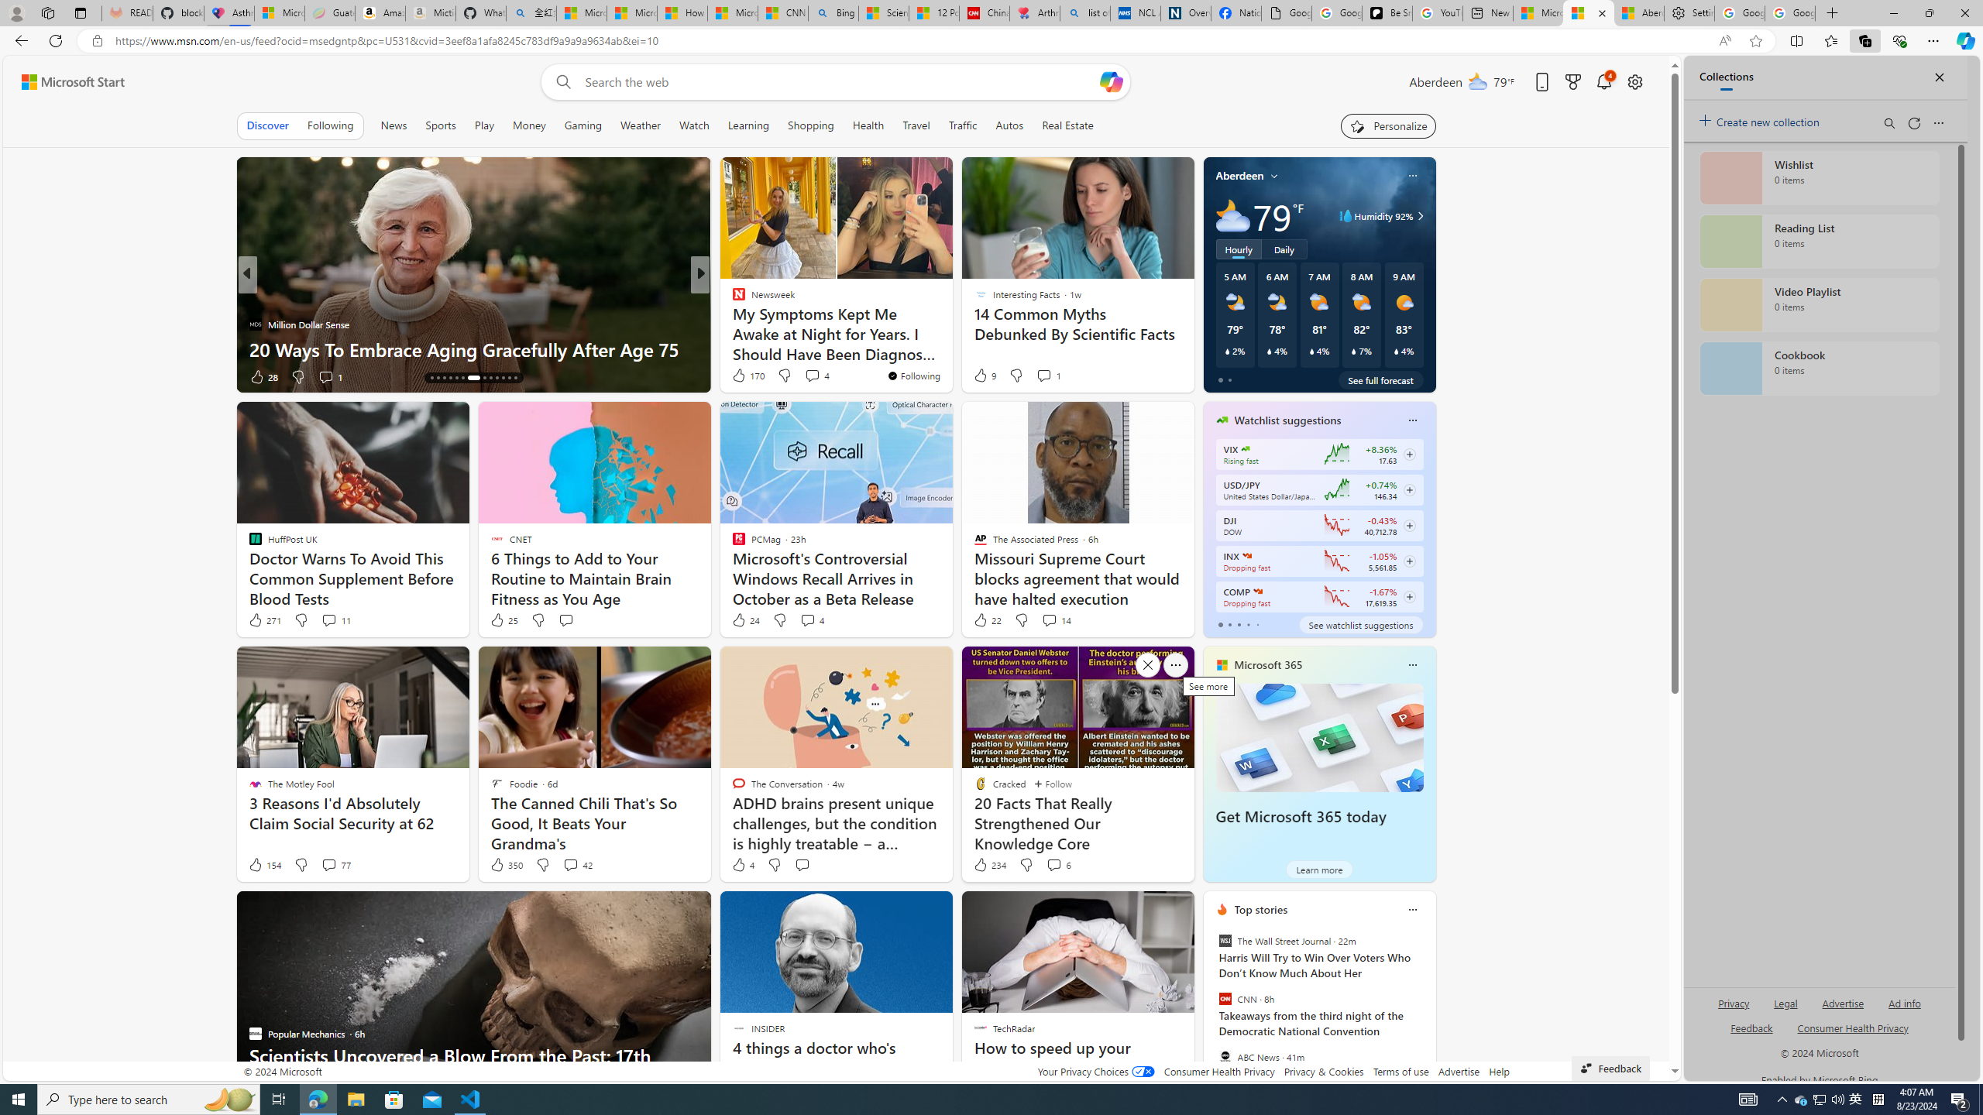  Describe the element at coordinates (328, 865) in the screenshot. I see `View comments 77 Comment` at that location.